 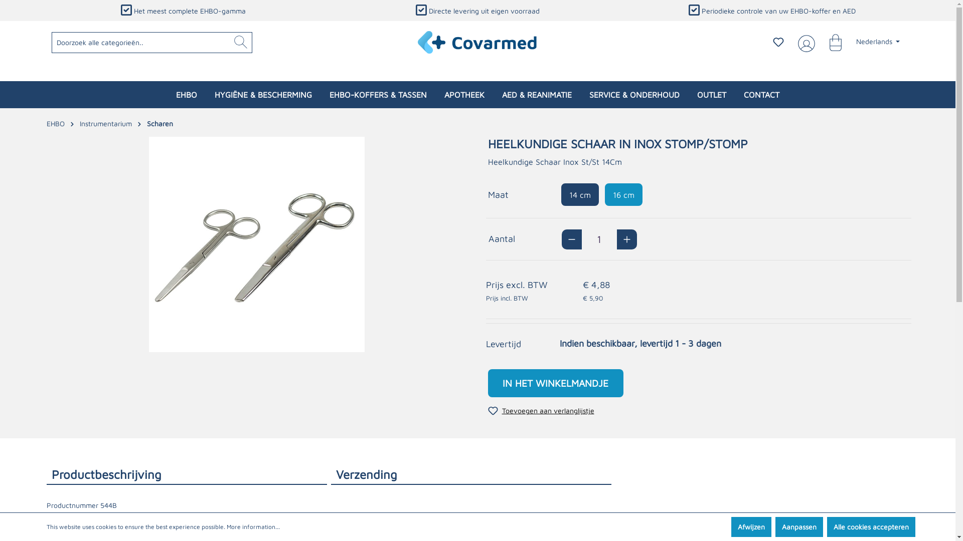 I want to click on EHBO-KOFFERS & TASSEN, so click(x=378, y=95).